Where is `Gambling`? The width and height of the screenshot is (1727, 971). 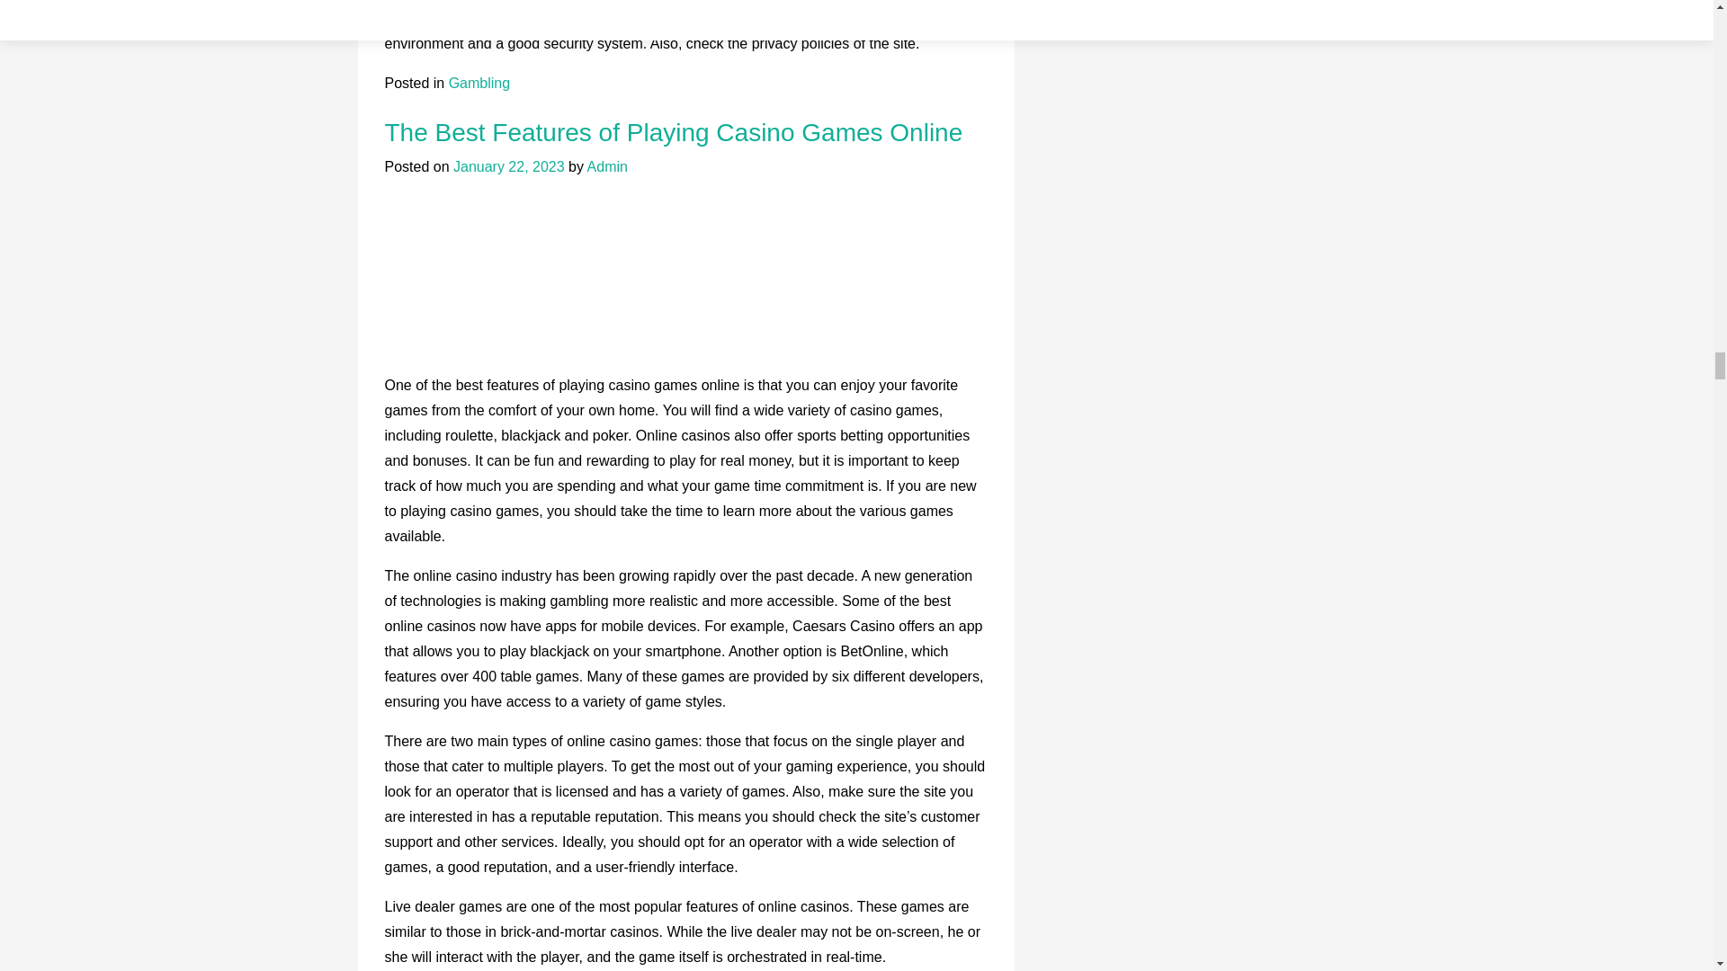
Gambling is located at coordinates (479, 83).